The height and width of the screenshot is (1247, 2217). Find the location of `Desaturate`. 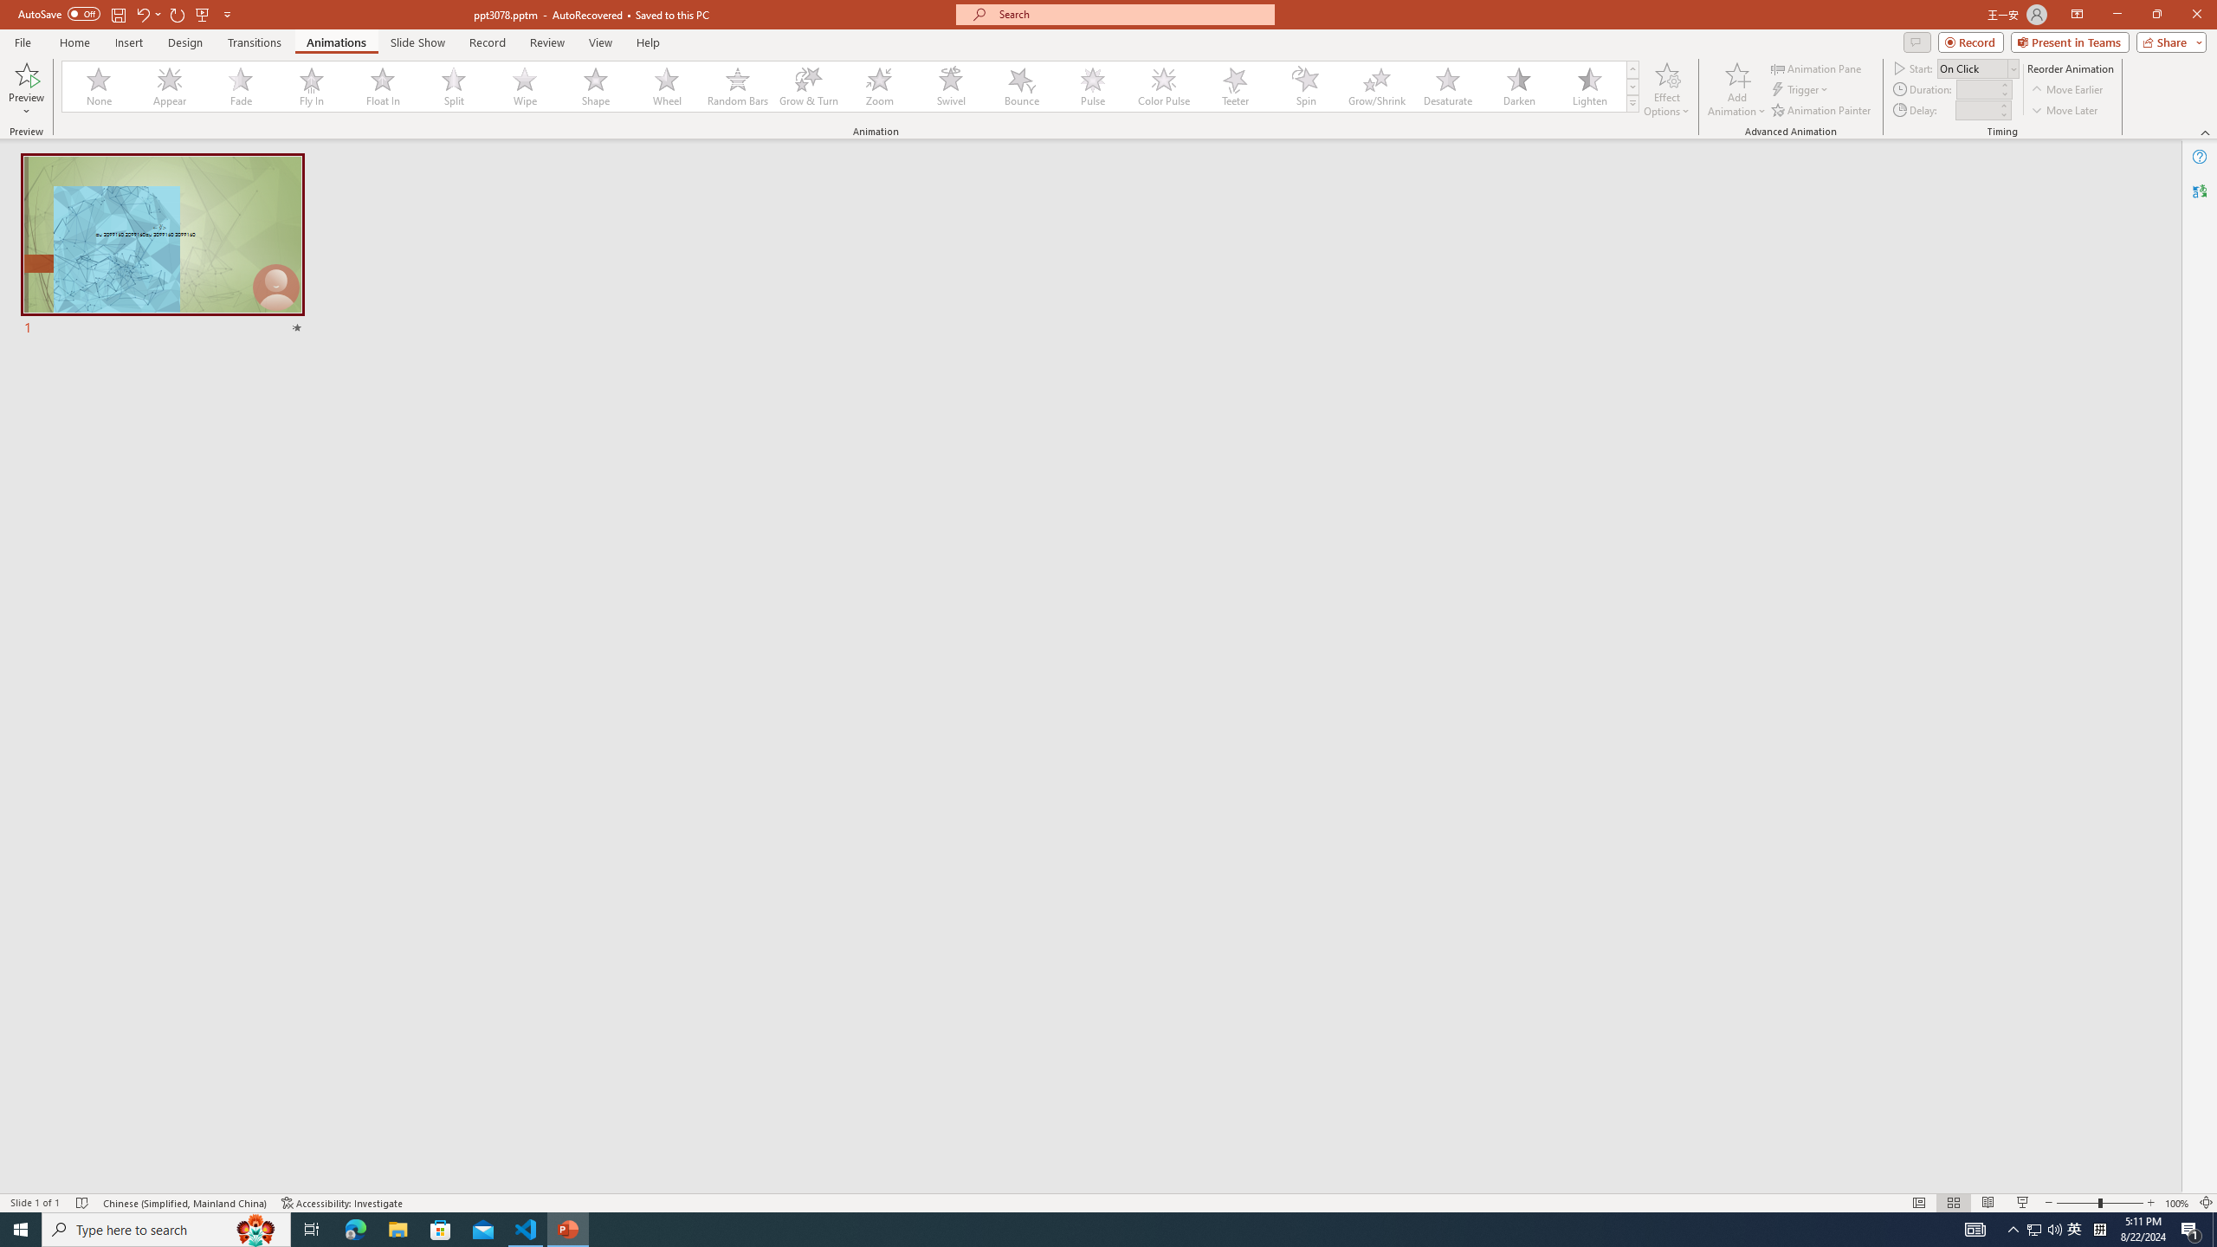

Desaturate is located at coordinates (1447, 87).